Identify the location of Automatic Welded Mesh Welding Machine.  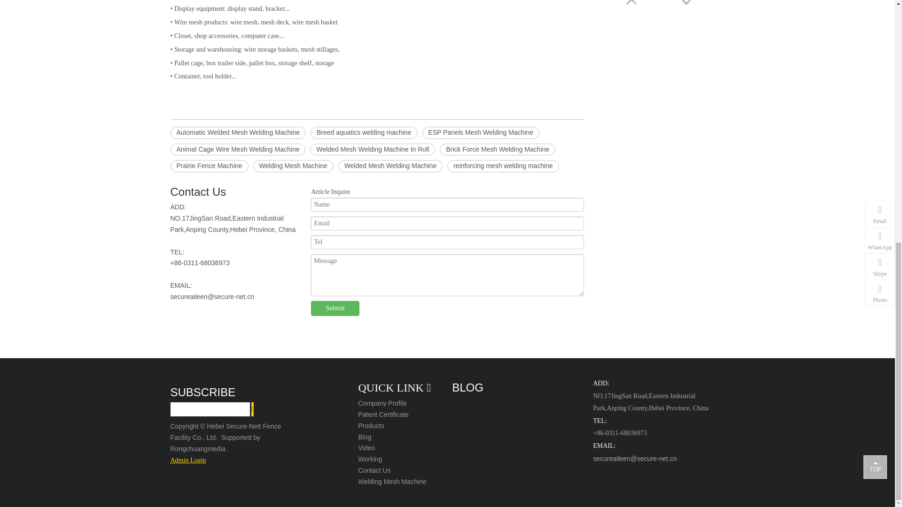
(238, 132).